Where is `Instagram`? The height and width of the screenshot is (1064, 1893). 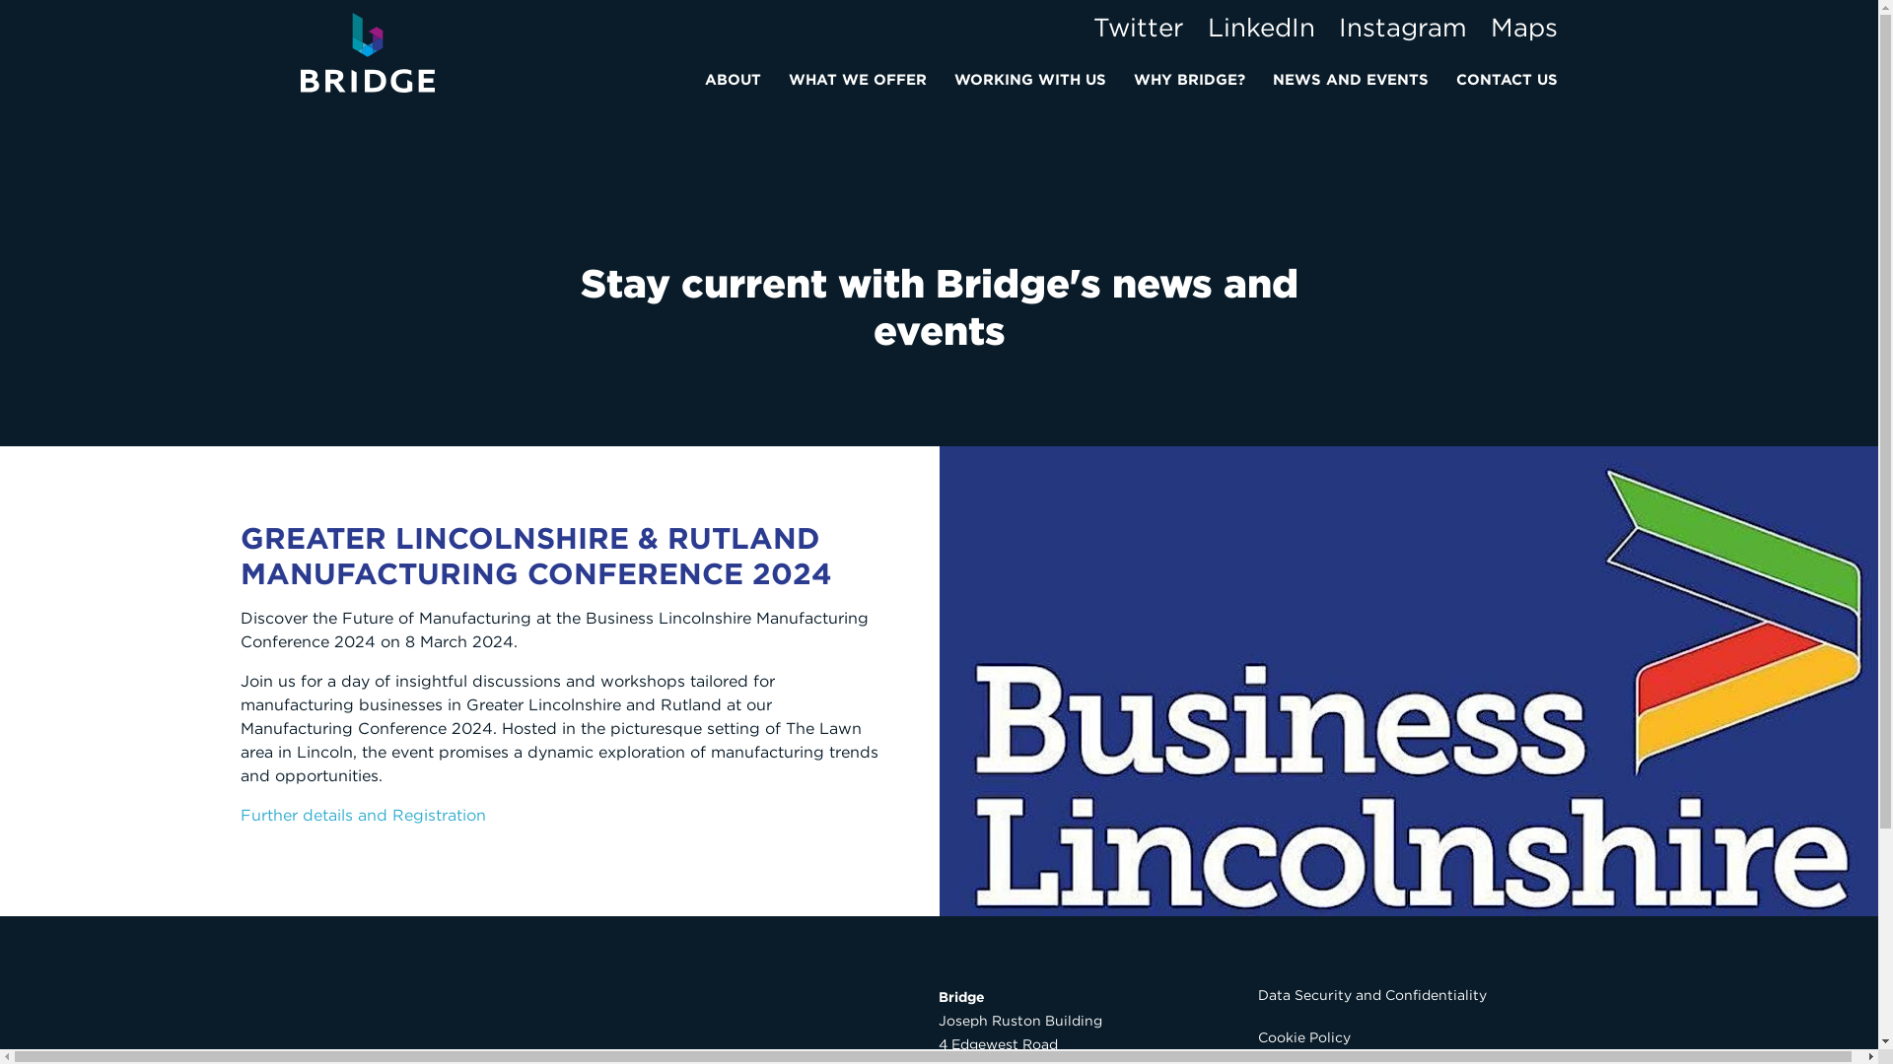
Instagram is located at coordinates (1402, 27).